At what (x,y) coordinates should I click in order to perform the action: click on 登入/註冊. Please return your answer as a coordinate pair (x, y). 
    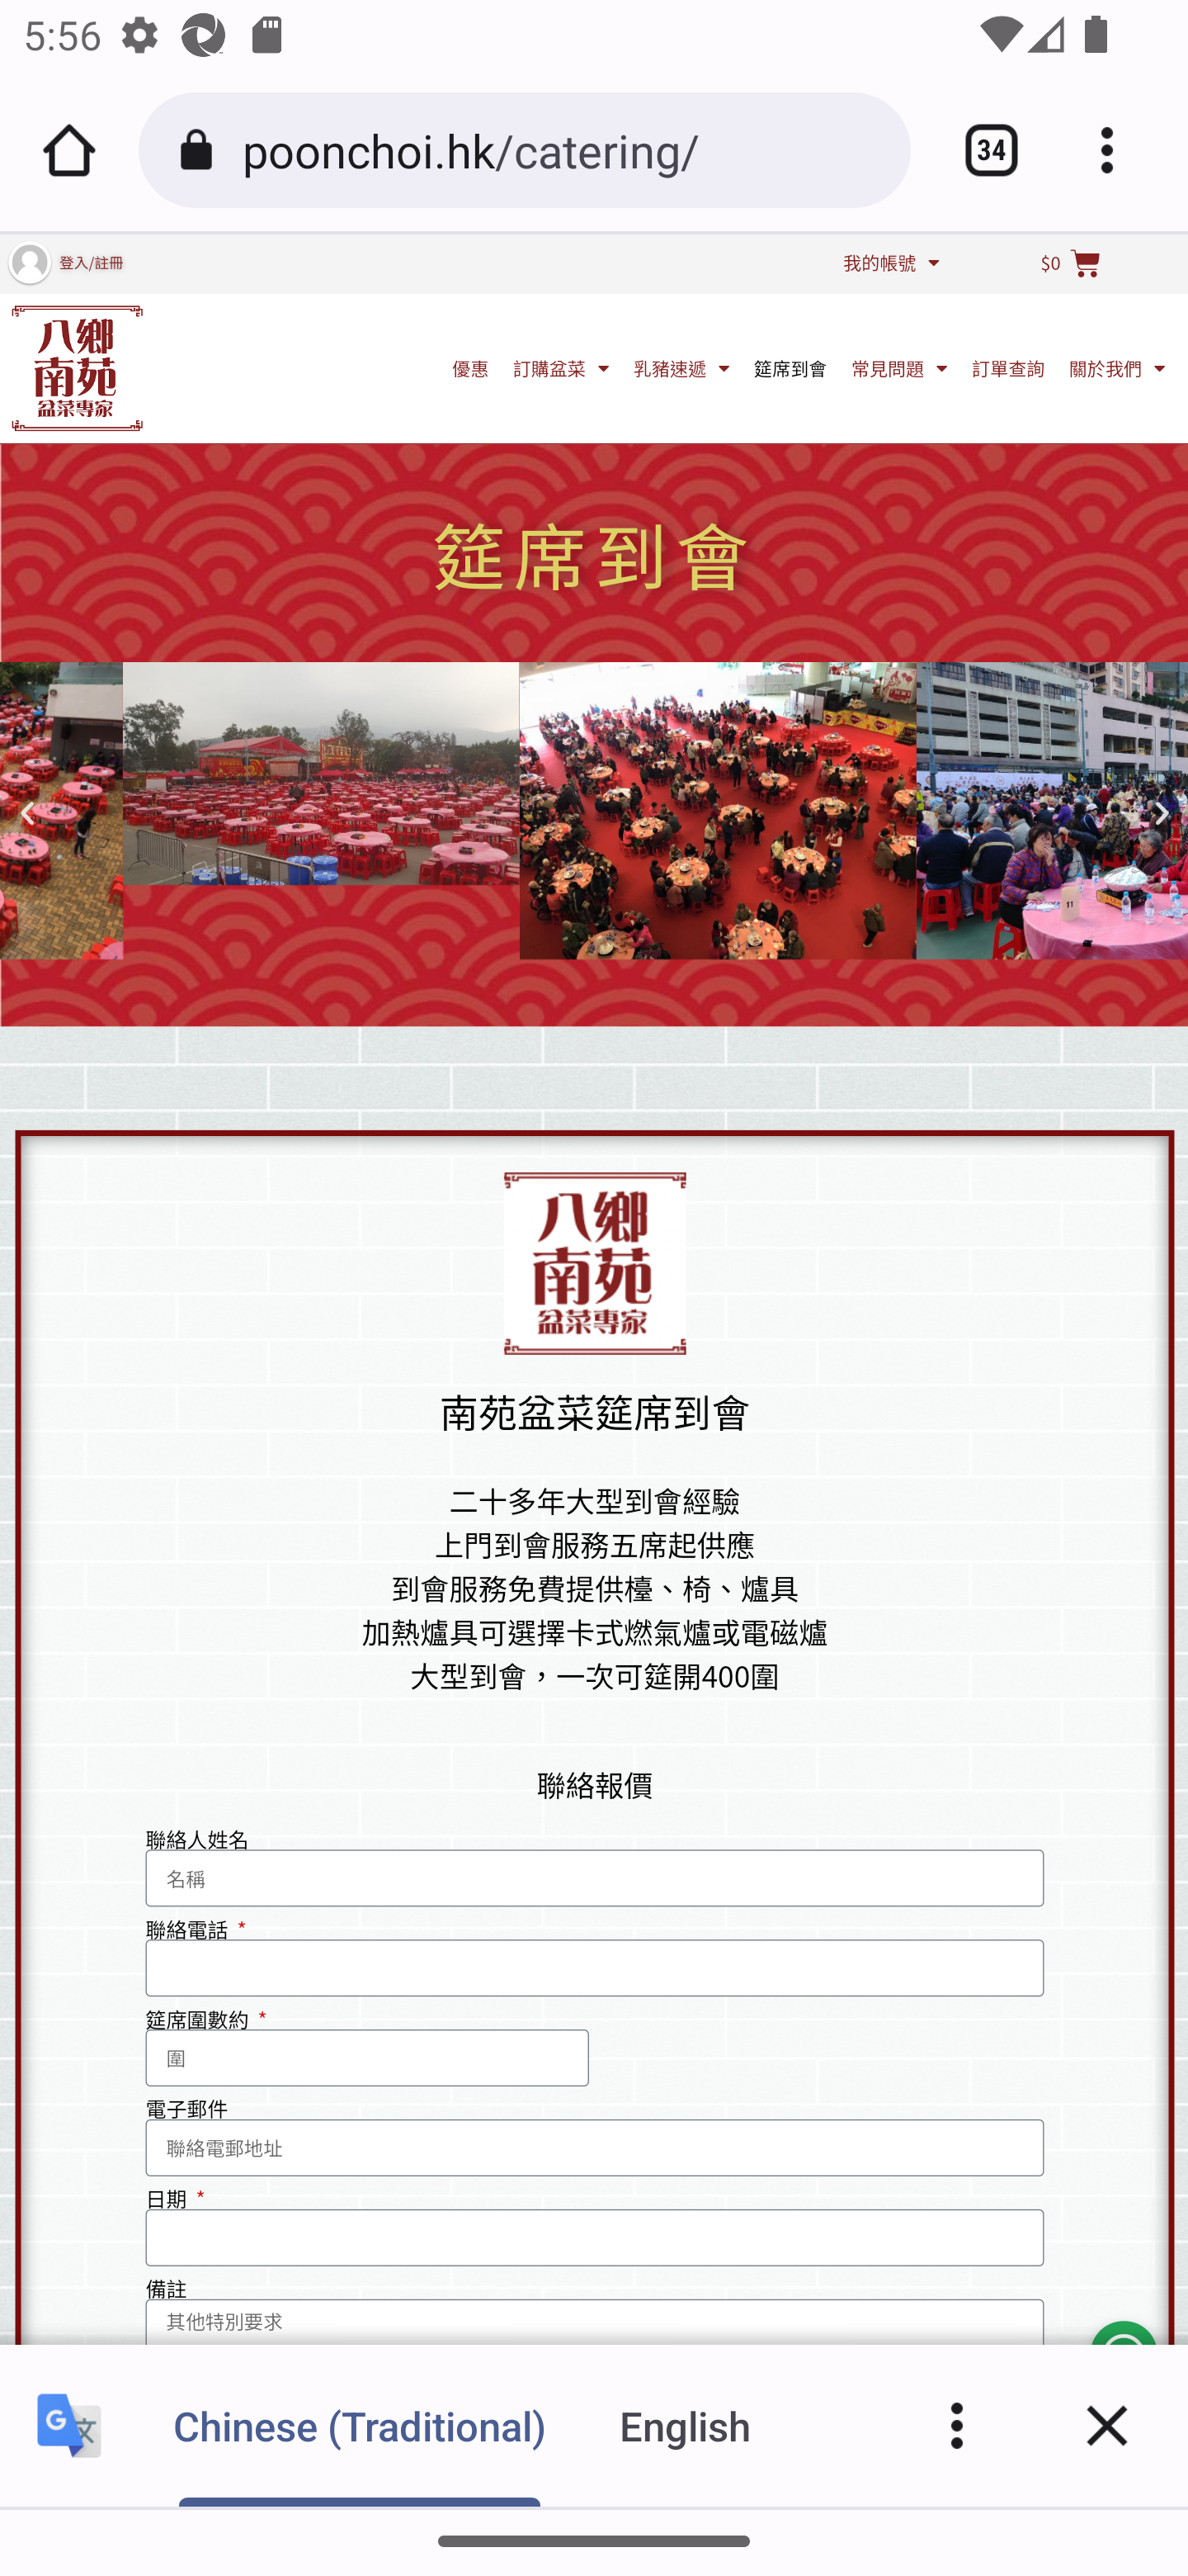
    Looking at the image, I should click on (91, 261).